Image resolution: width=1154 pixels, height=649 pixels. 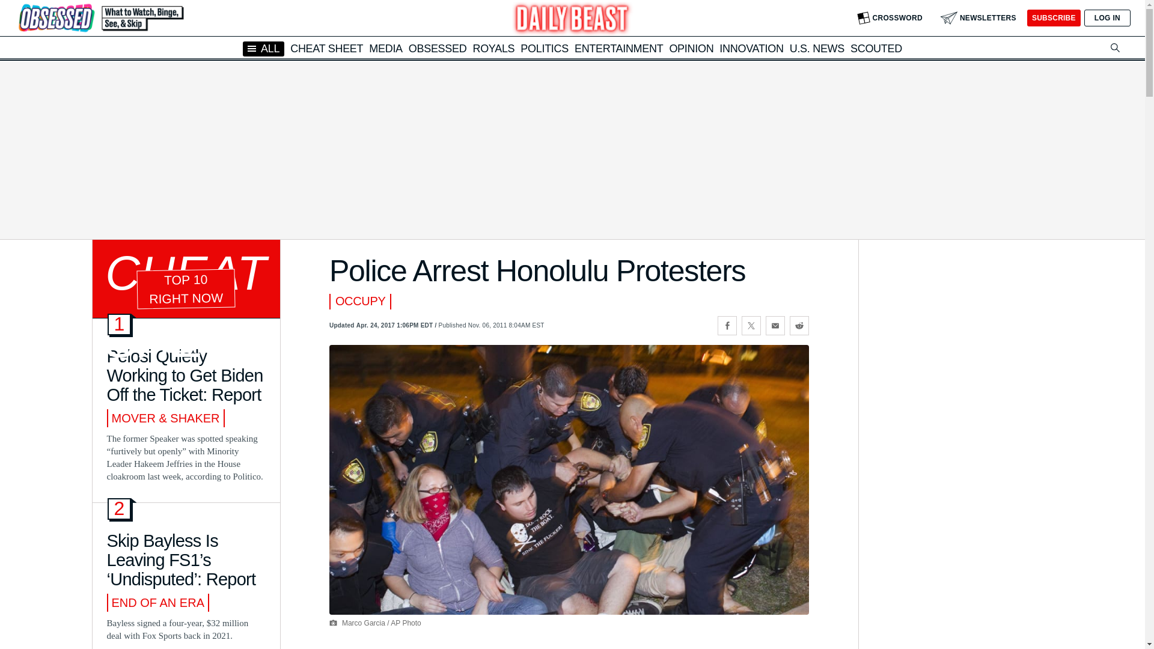 I want to click on OPINION, so click(x=691, y=48).